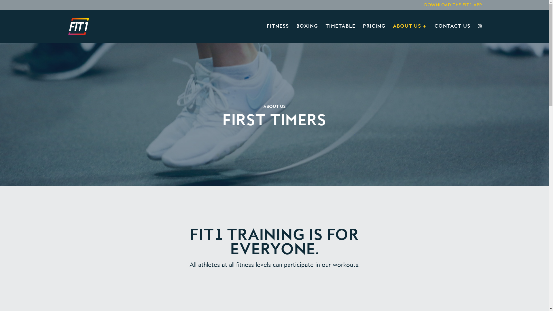 The image size is (553, 311). Describe the element at coordinates (452, 34) in the screenshot. I see `CONTACT US` at that location.